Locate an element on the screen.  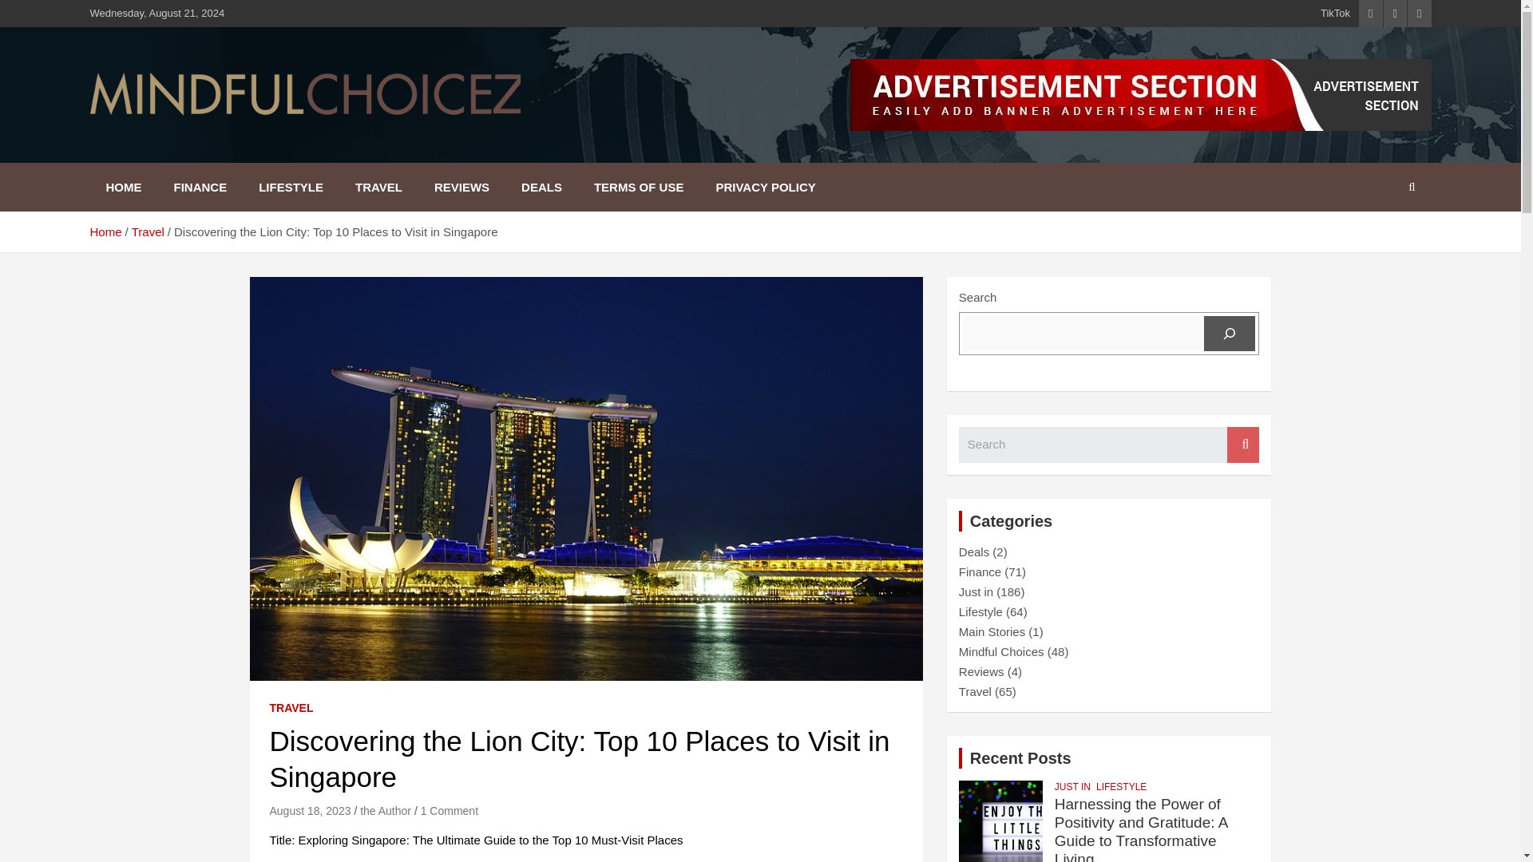
REVIEWS is located at coordinates (461, 187).